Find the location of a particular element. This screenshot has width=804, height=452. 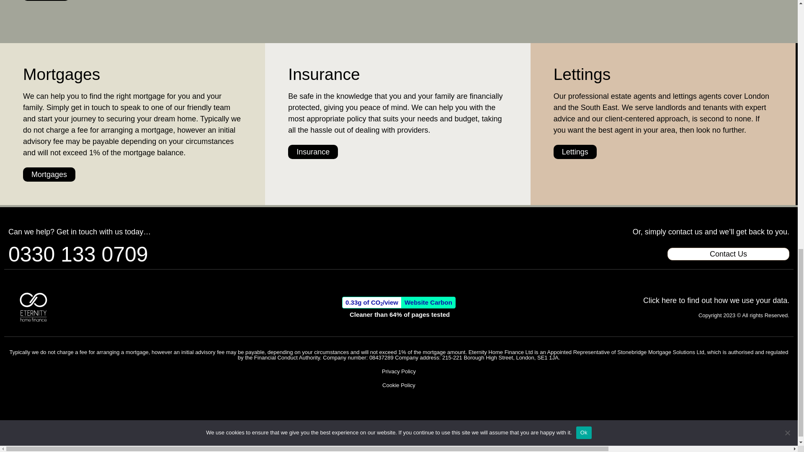

Mortgages is located at coordinates (49, 174).